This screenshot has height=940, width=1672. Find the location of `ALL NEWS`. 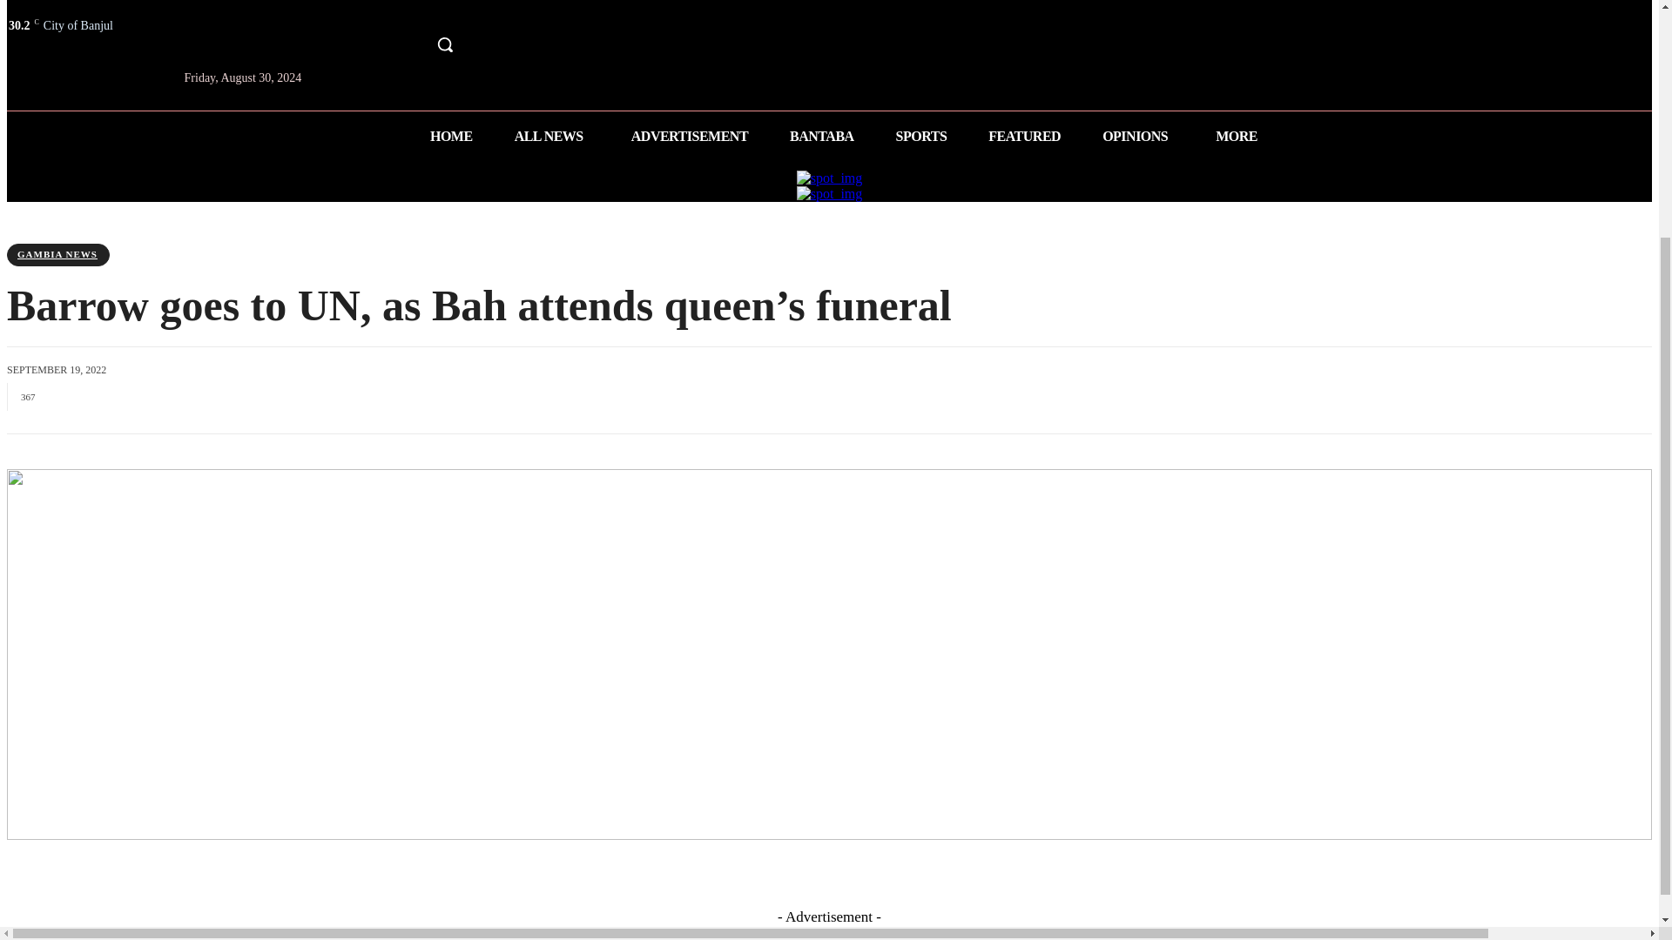

ALL NEWS is located at coordinates (551, 136).